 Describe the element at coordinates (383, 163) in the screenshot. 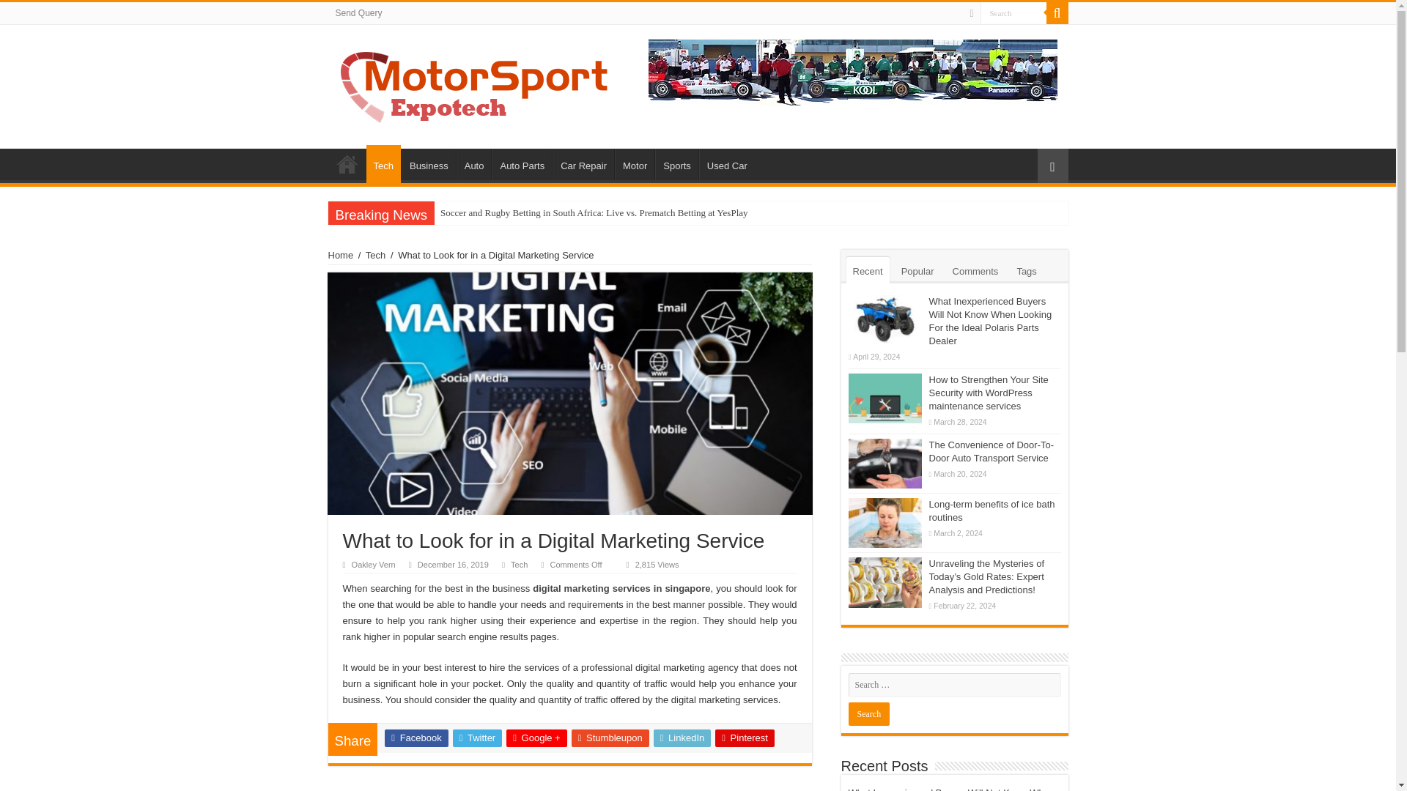

I see `Tech` at that location.